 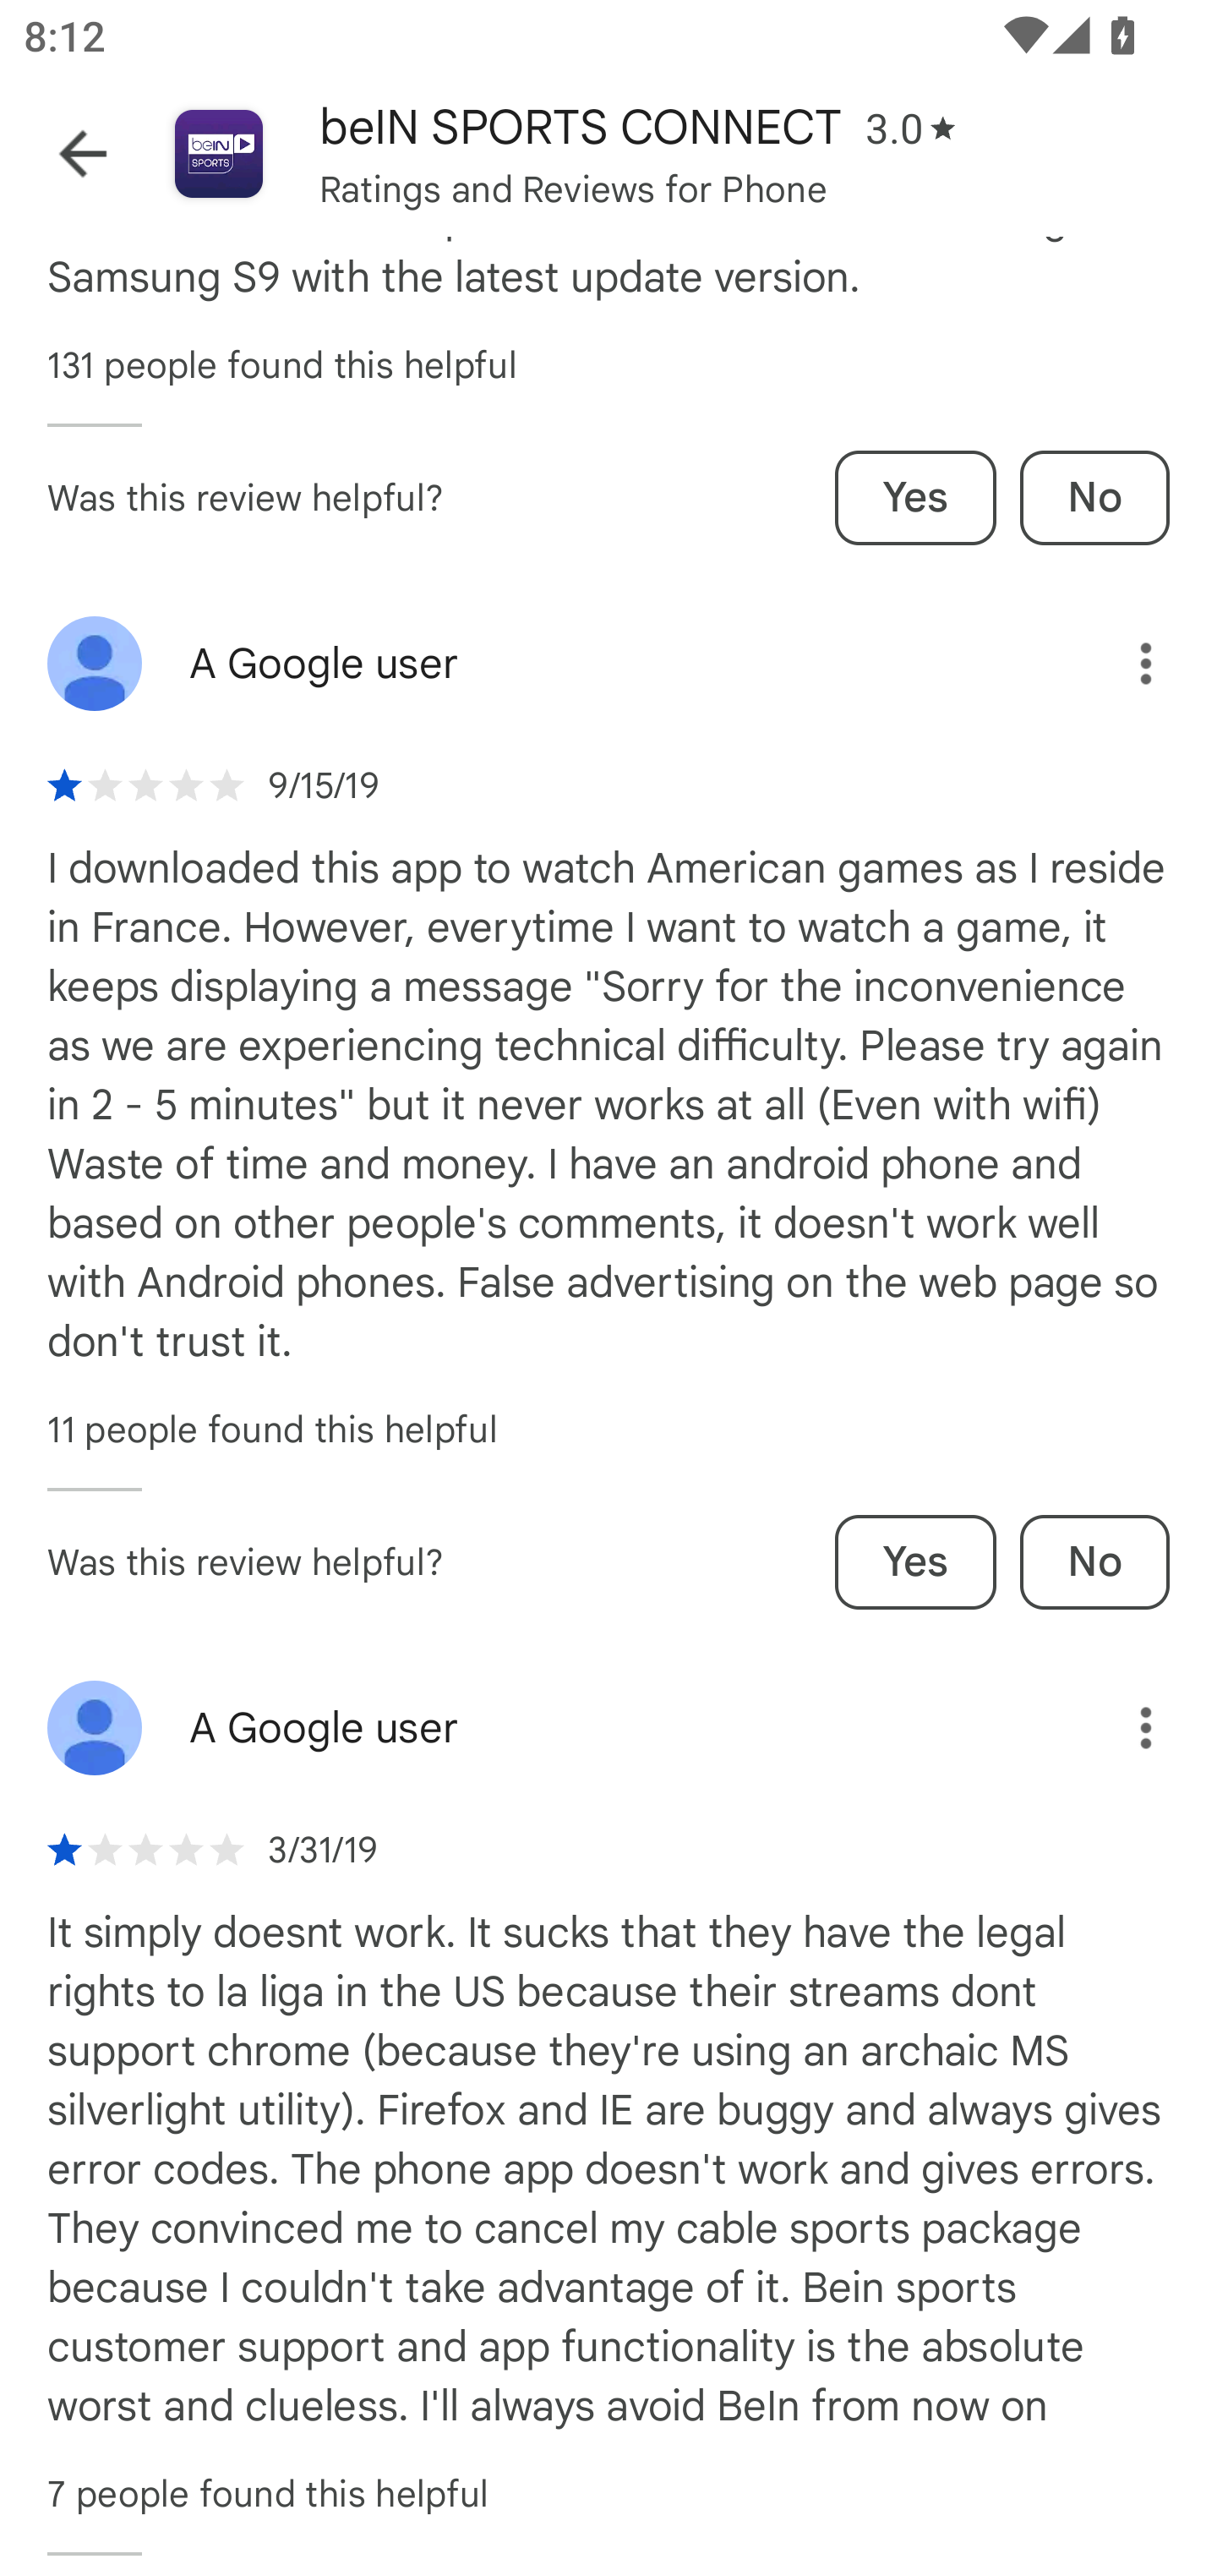 What do you see at coordinates (915, 497) in the screenshot?
I see `Yes` at bounding box center [915, 497].